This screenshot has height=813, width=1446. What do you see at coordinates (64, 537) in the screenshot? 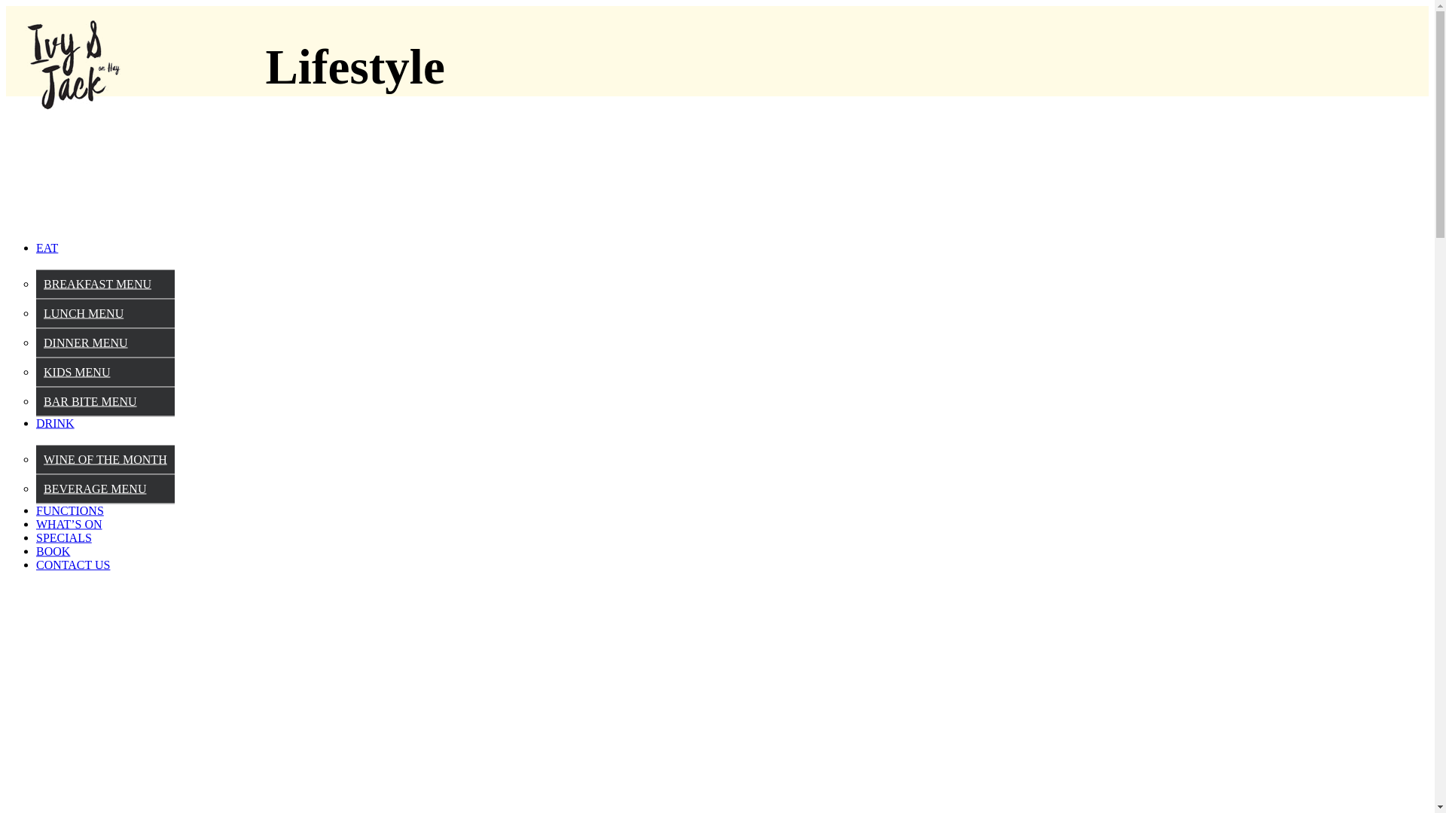
I see `SPECIALS` at bounding box center [64, 537].